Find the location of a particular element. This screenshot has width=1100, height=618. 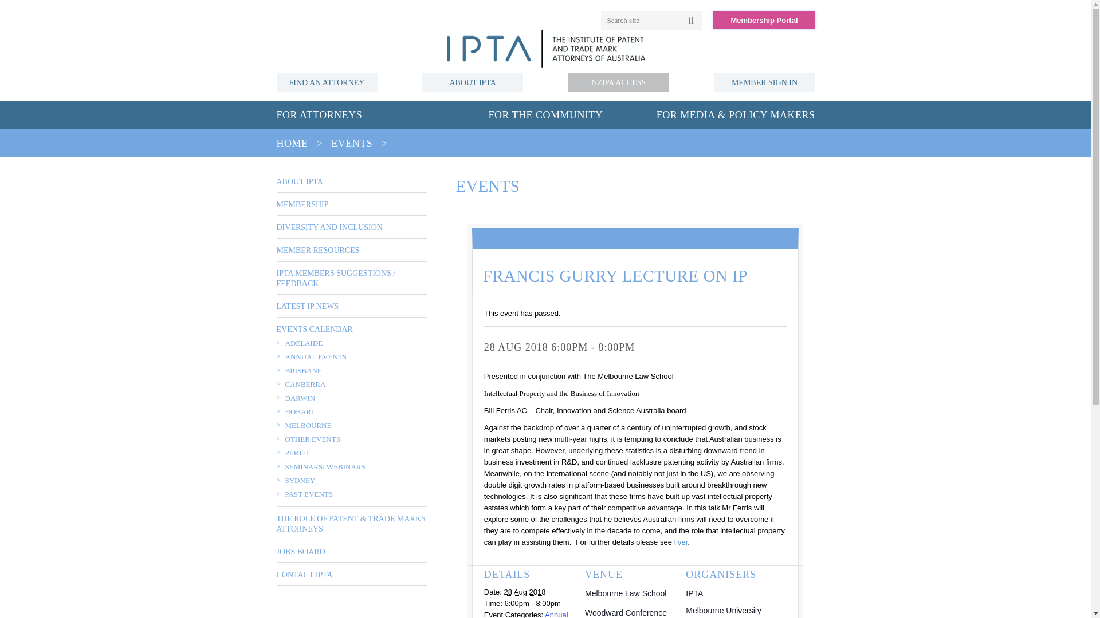

FOR THE COMMUNITY is located at coordinates (545, 114).